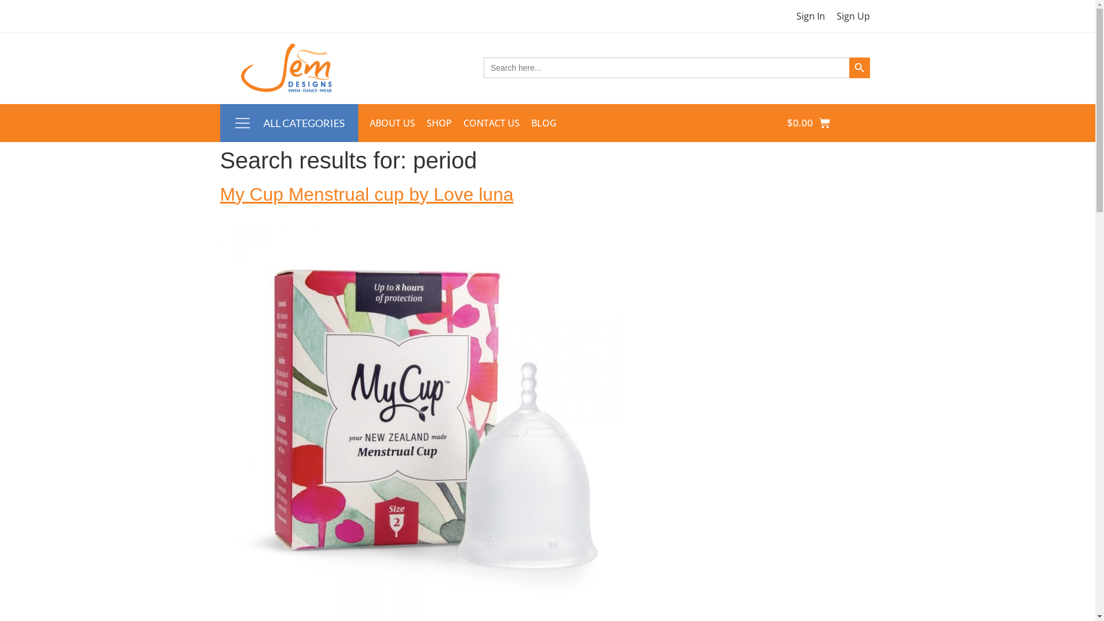  I want to click on Sign Up, so click(853, 16).